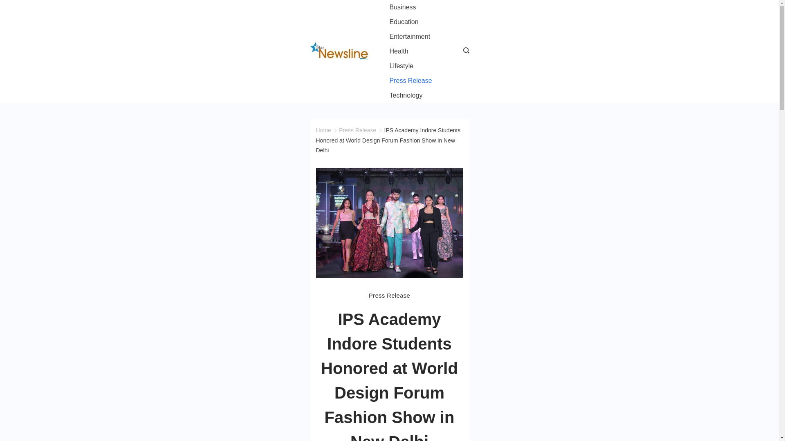  I want to click on Health, so click(399, 51).